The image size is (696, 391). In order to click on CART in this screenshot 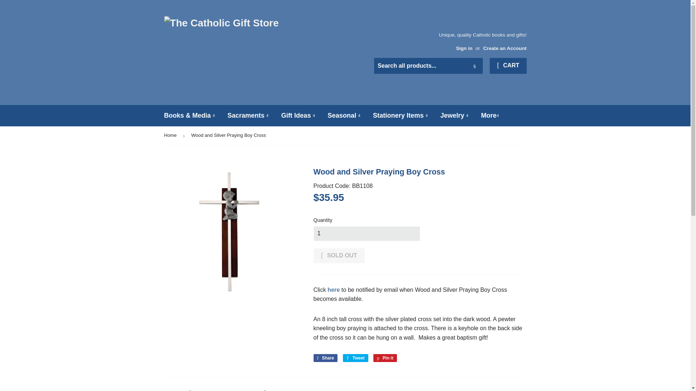, I will do `click(508, 66)`.